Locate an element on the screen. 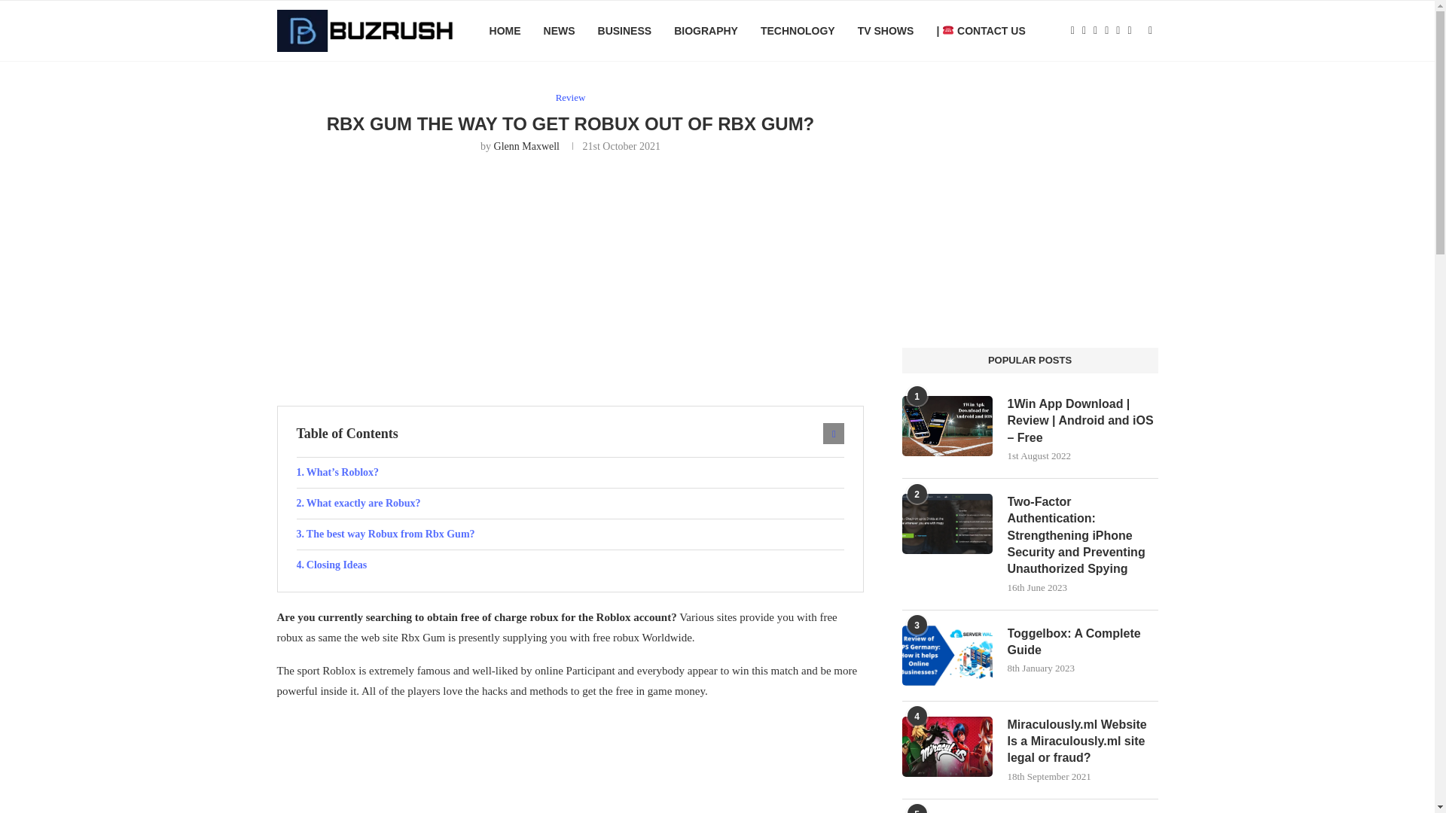 This screenshot has height=813, width=1446. The best way Robux from Rbx Gum? is located at coordinates (570, 534).